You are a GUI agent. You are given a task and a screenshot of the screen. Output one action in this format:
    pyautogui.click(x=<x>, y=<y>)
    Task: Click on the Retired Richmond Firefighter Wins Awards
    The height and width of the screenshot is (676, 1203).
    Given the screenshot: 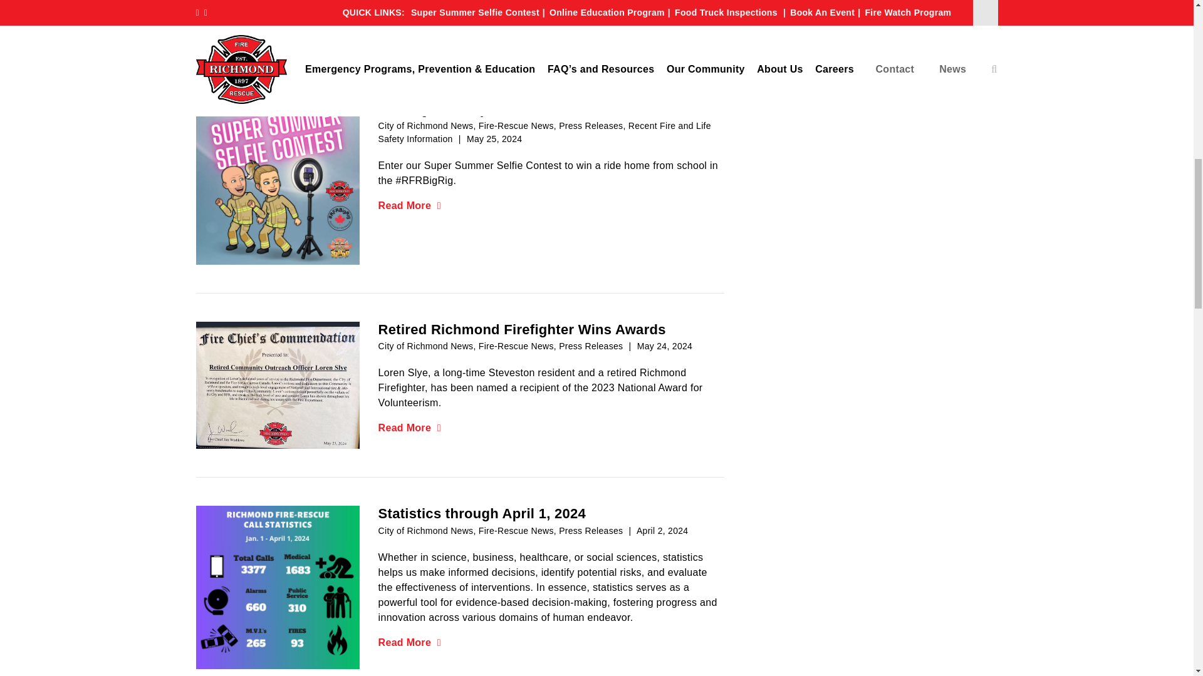 What is the action you would take?
    pyautogui.click(x=277, y=384)
    